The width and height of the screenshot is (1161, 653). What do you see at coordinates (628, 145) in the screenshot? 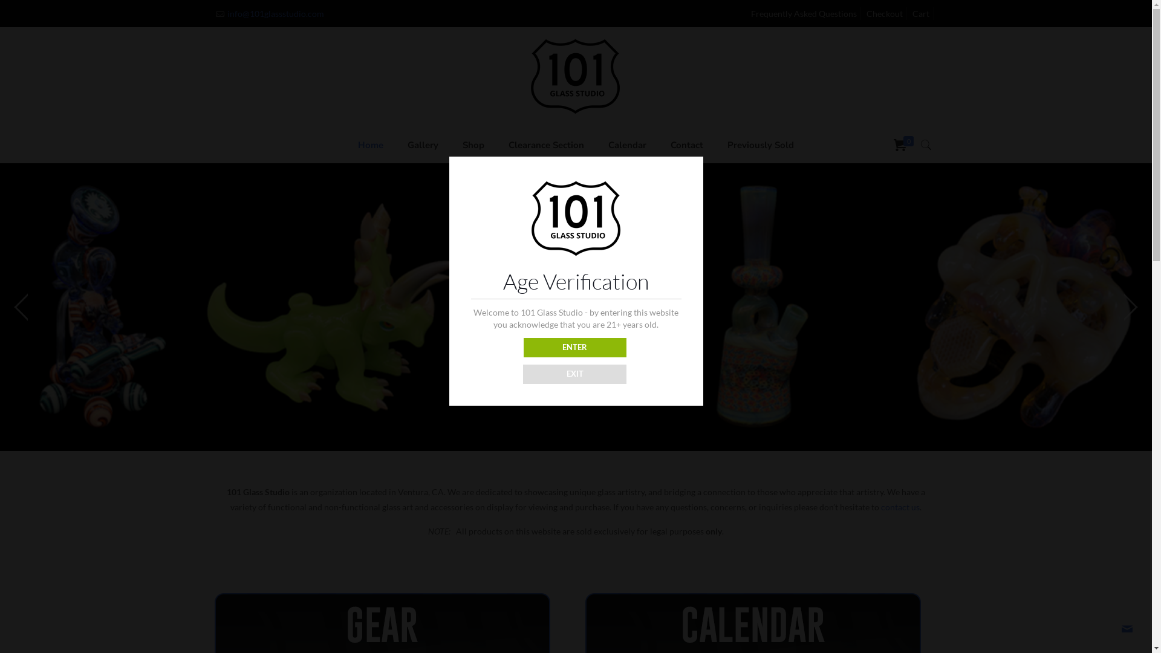
I see `Calendar` at bounding box center [628, 145].